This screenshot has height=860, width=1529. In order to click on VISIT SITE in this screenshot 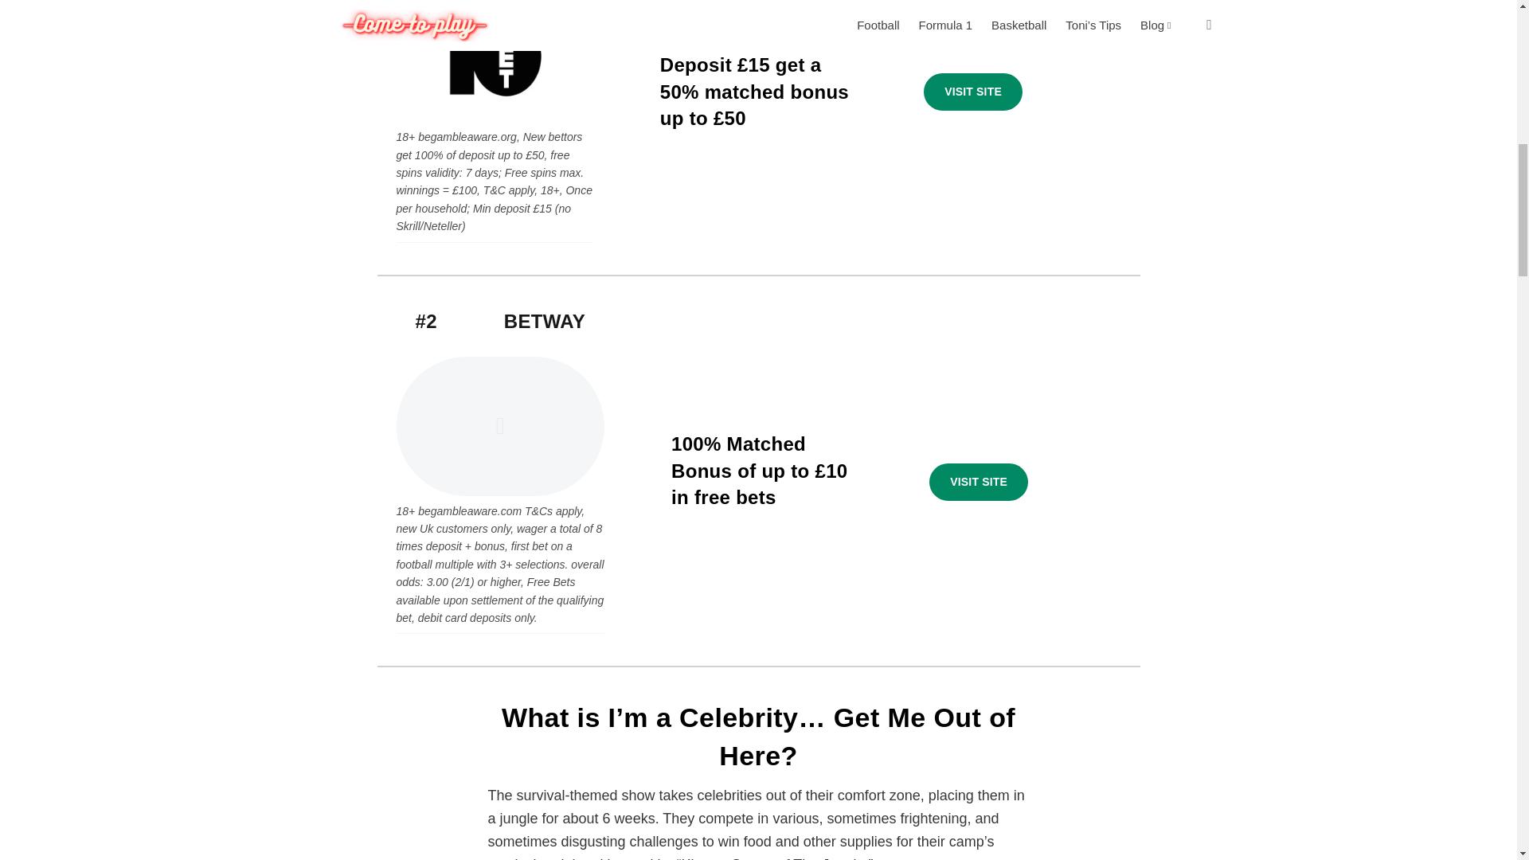, I will do `click(973, 92)`.